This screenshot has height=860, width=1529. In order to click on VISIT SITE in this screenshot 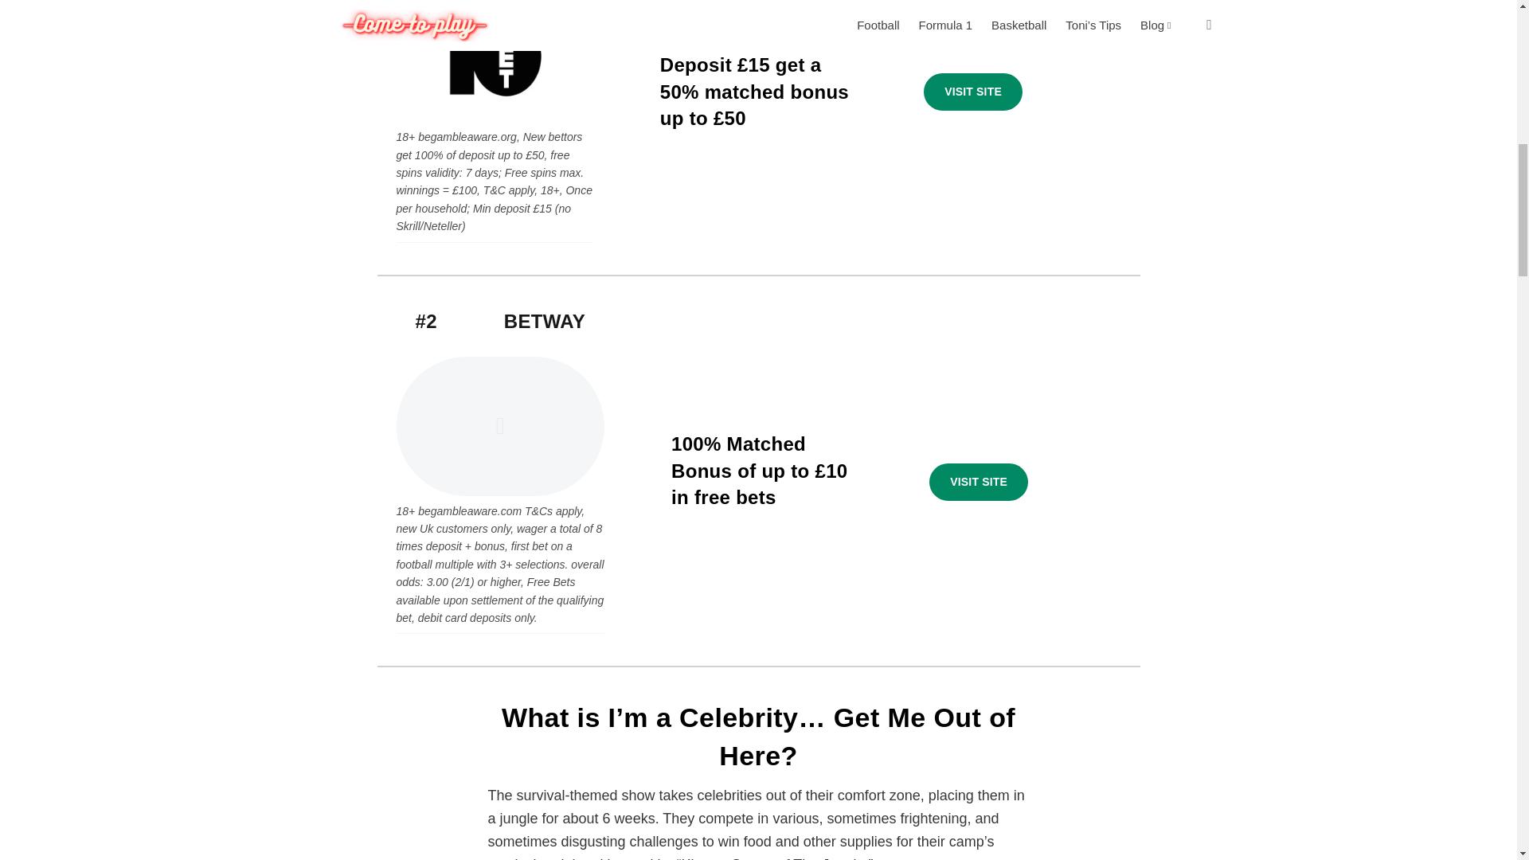, I will do `click(973, 92)`.